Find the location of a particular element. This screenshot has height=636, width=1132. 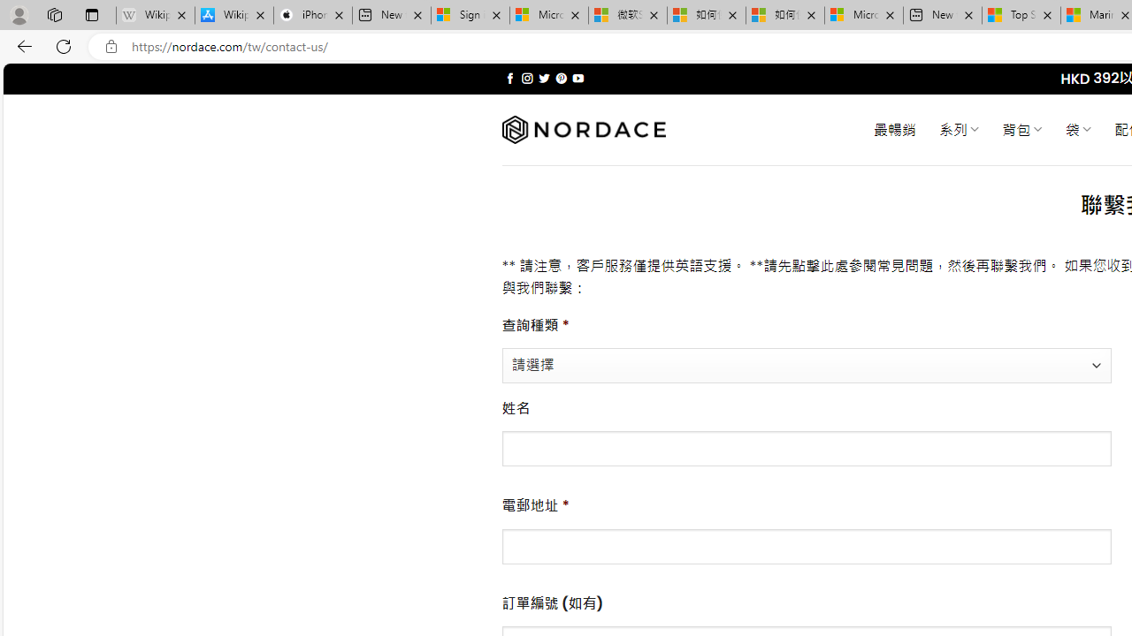

Follow on Pinterest is located at coordinates (561, 78).